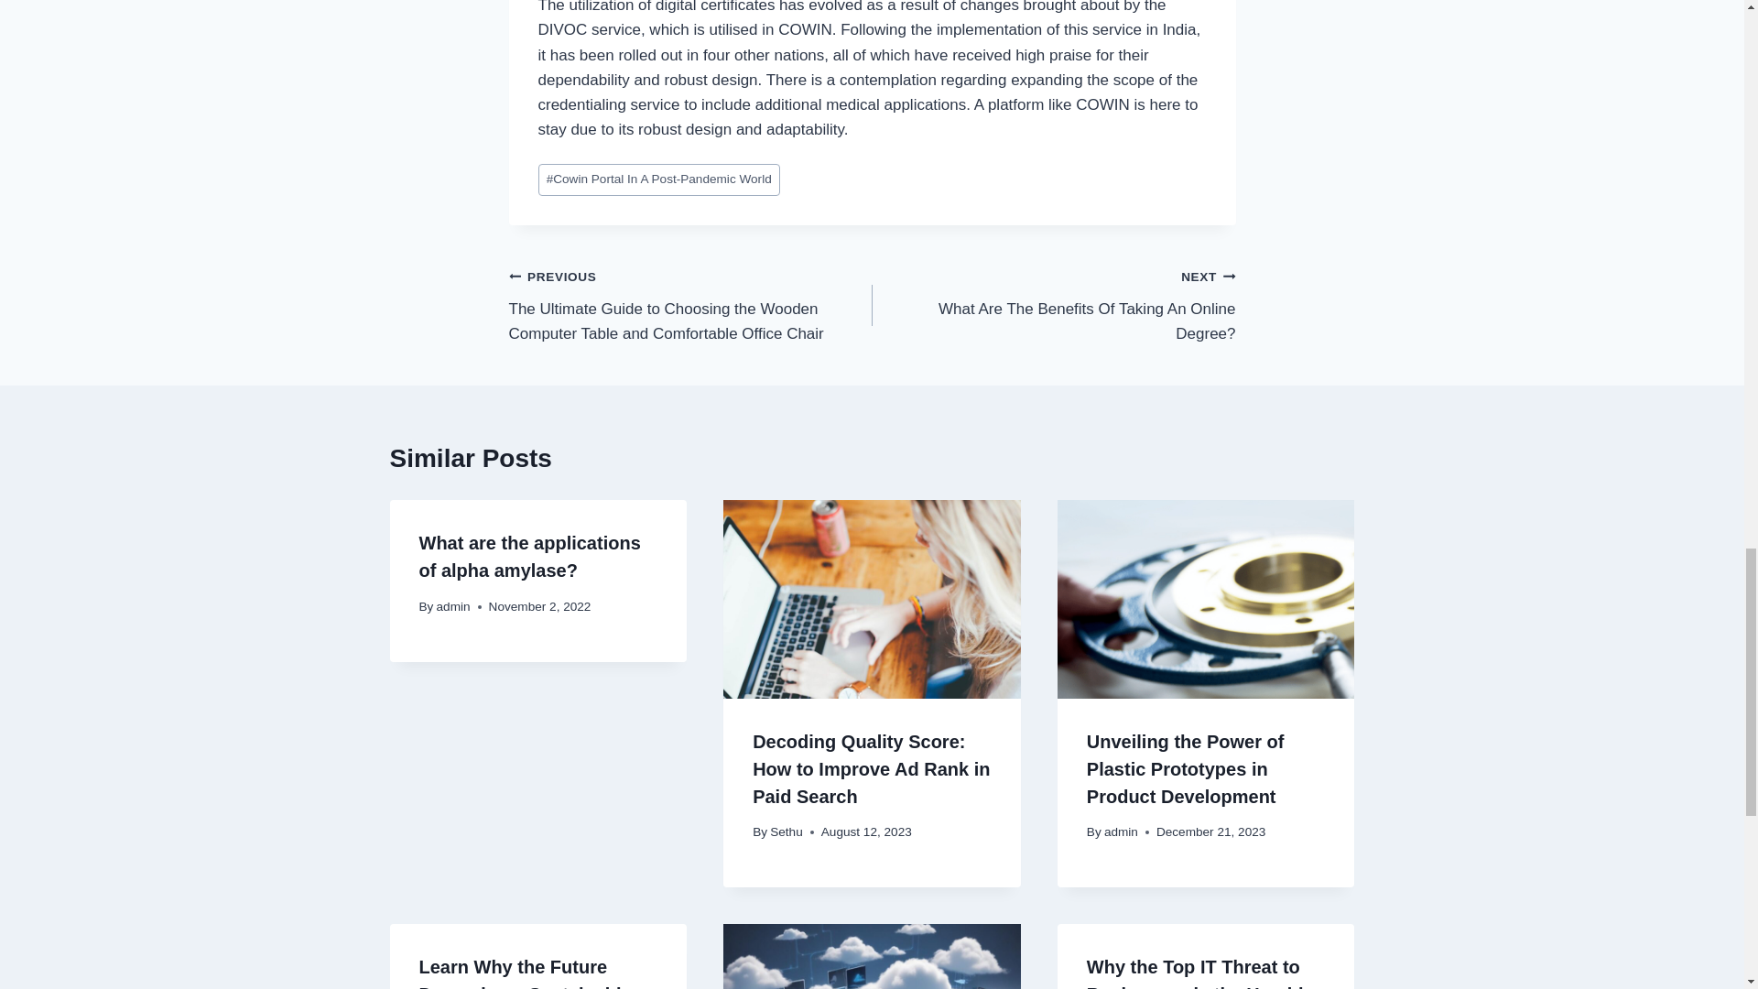 The height and width of the screenshot is (989, 1758). Describe the element at coordinates (1121, 831) in the screenshot. I see `Sethu` at that location.